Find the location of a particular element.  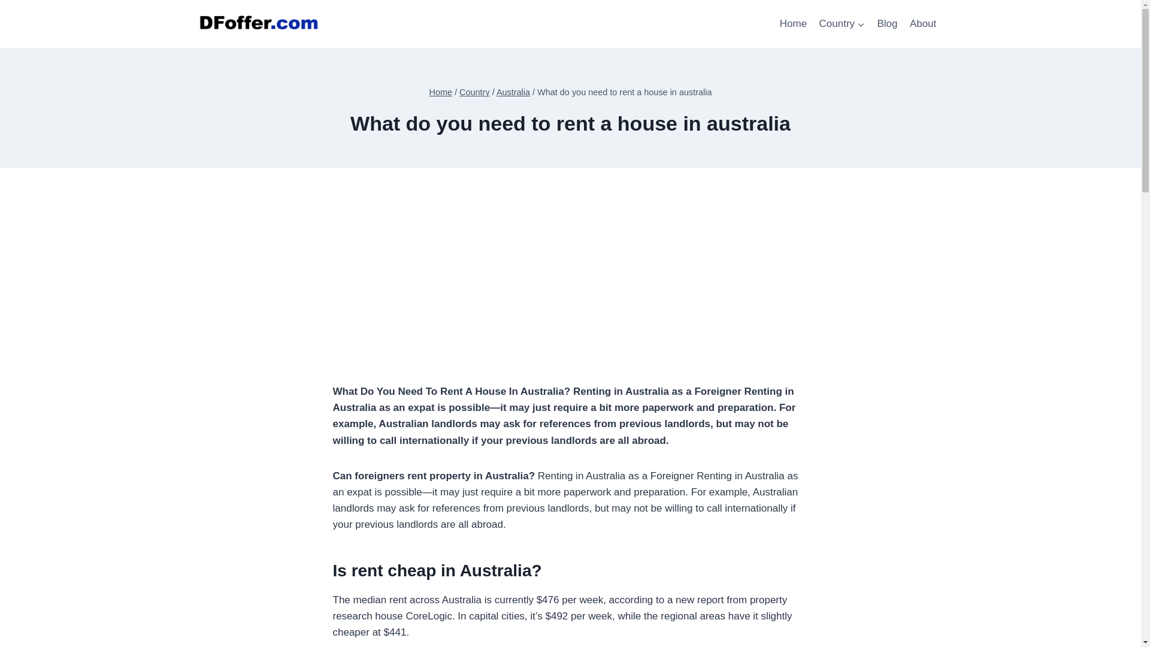

About is located at coordinates (924, 24).